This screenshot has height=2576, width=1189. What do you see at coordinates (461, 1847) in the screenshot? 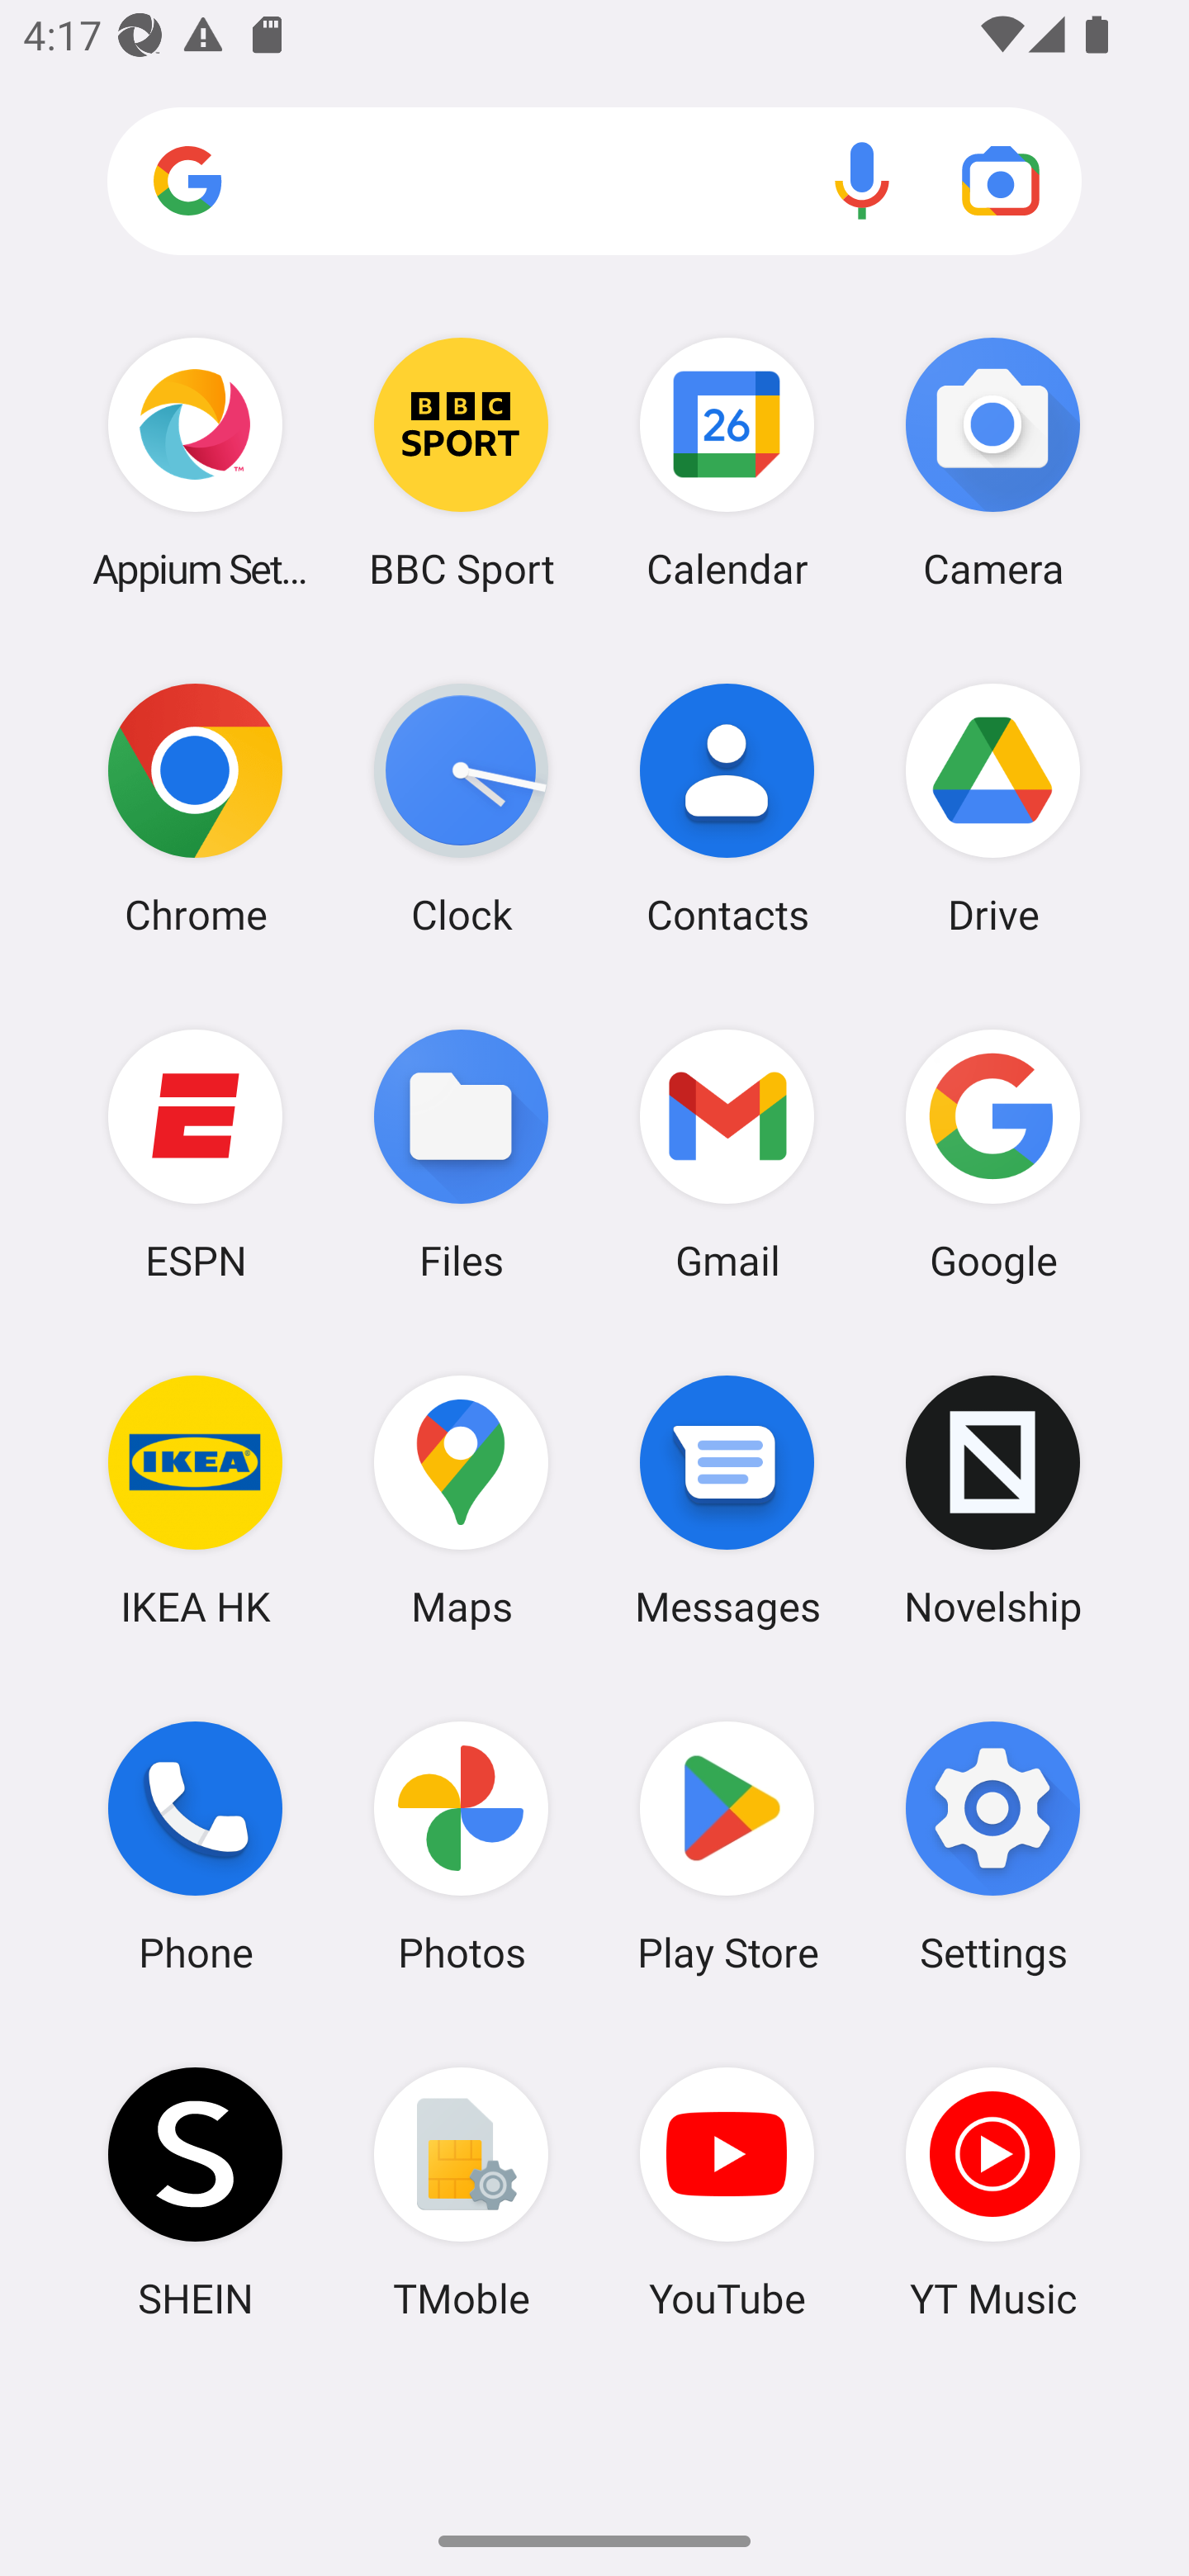
I see `Photos` at bounding box center [461, 1847].